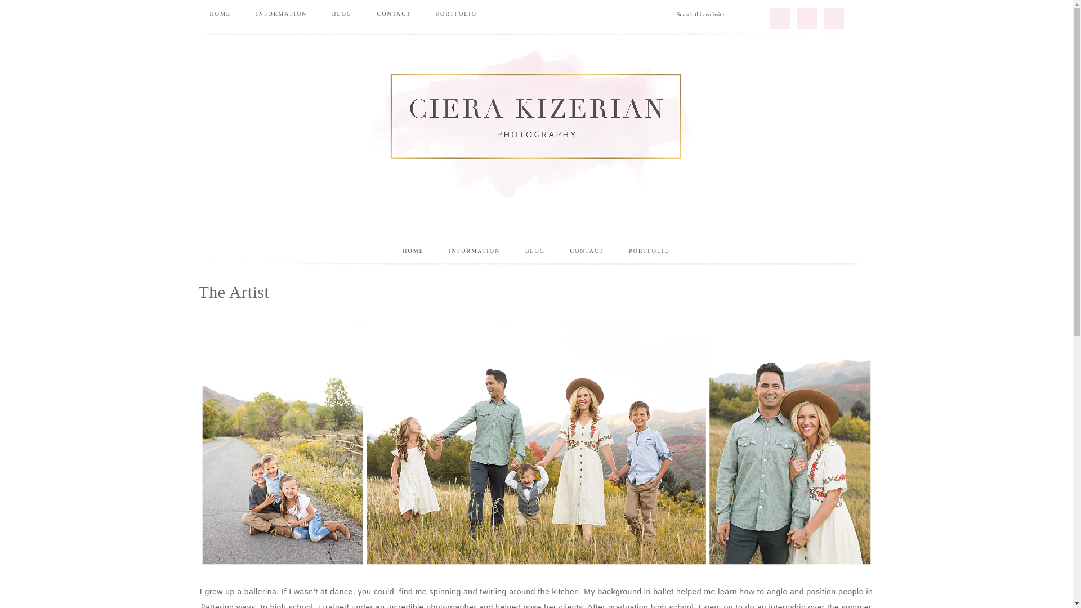  What do you see at coordinates (394, 14) in the screenshot?
I see `CONTACT` at bounding box center [394, 14].